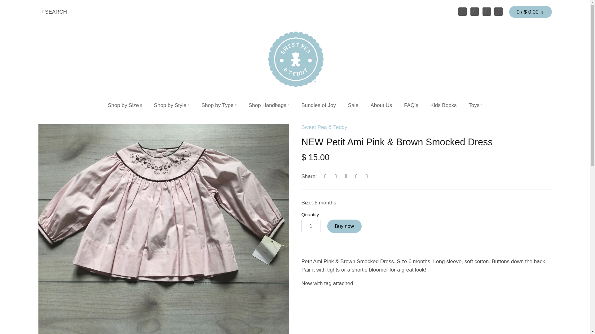 This screenshot has width=595, height=334. Describe the element at coordinates (325, 176) in the screenshot. I see `Share on Facebook` at that location.